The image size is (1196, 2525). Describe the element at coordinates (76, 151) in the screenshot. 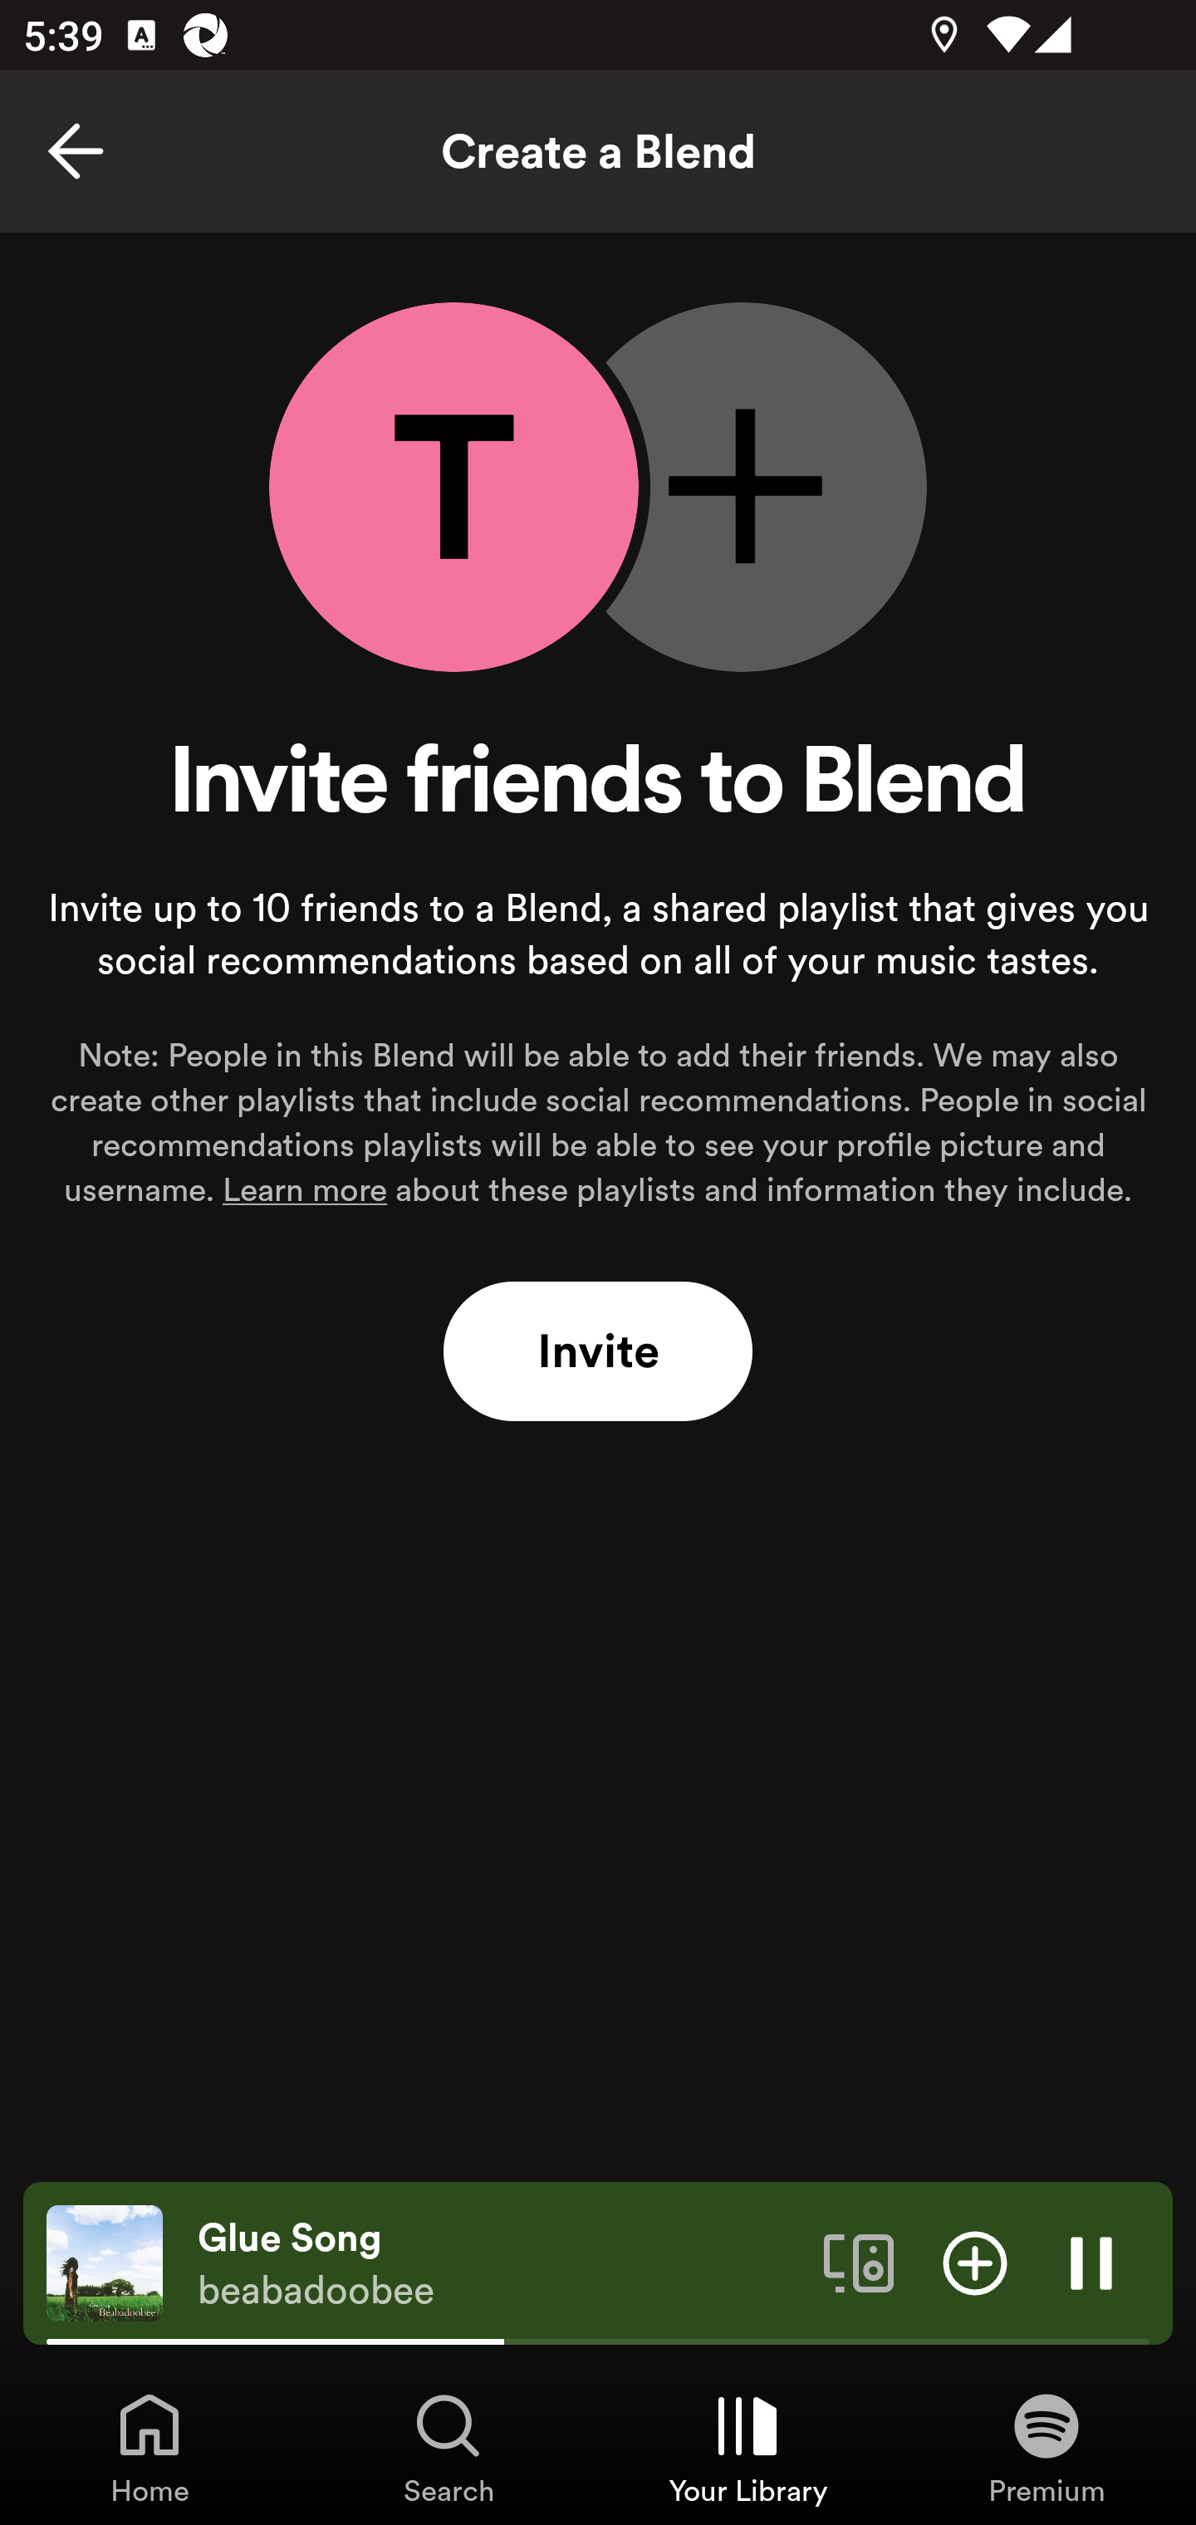

I see `Back` at that location.